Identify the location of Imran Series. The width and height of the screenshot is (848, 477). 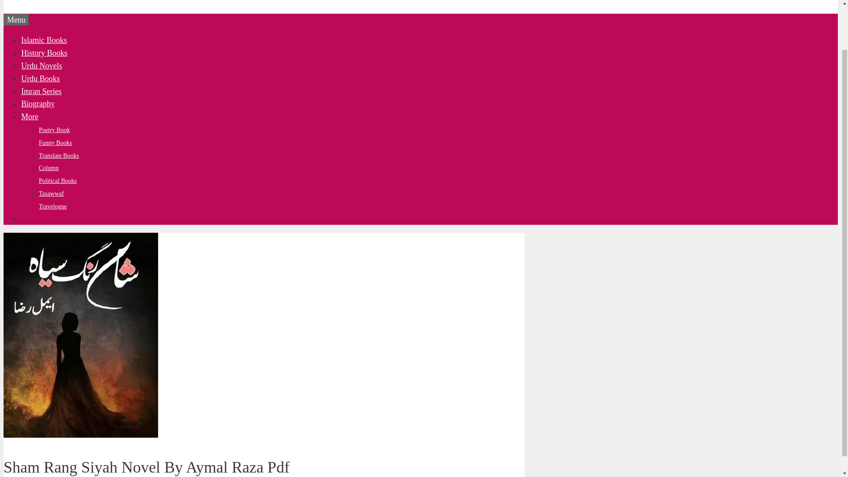
(41, 91).